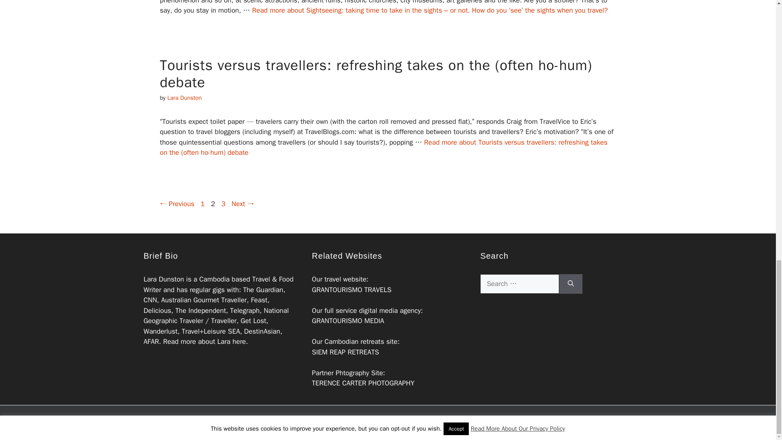  Describe the element at coordinates (345, 352) in the screenshot. I see `SIEM REAP RETREATS` at that location.